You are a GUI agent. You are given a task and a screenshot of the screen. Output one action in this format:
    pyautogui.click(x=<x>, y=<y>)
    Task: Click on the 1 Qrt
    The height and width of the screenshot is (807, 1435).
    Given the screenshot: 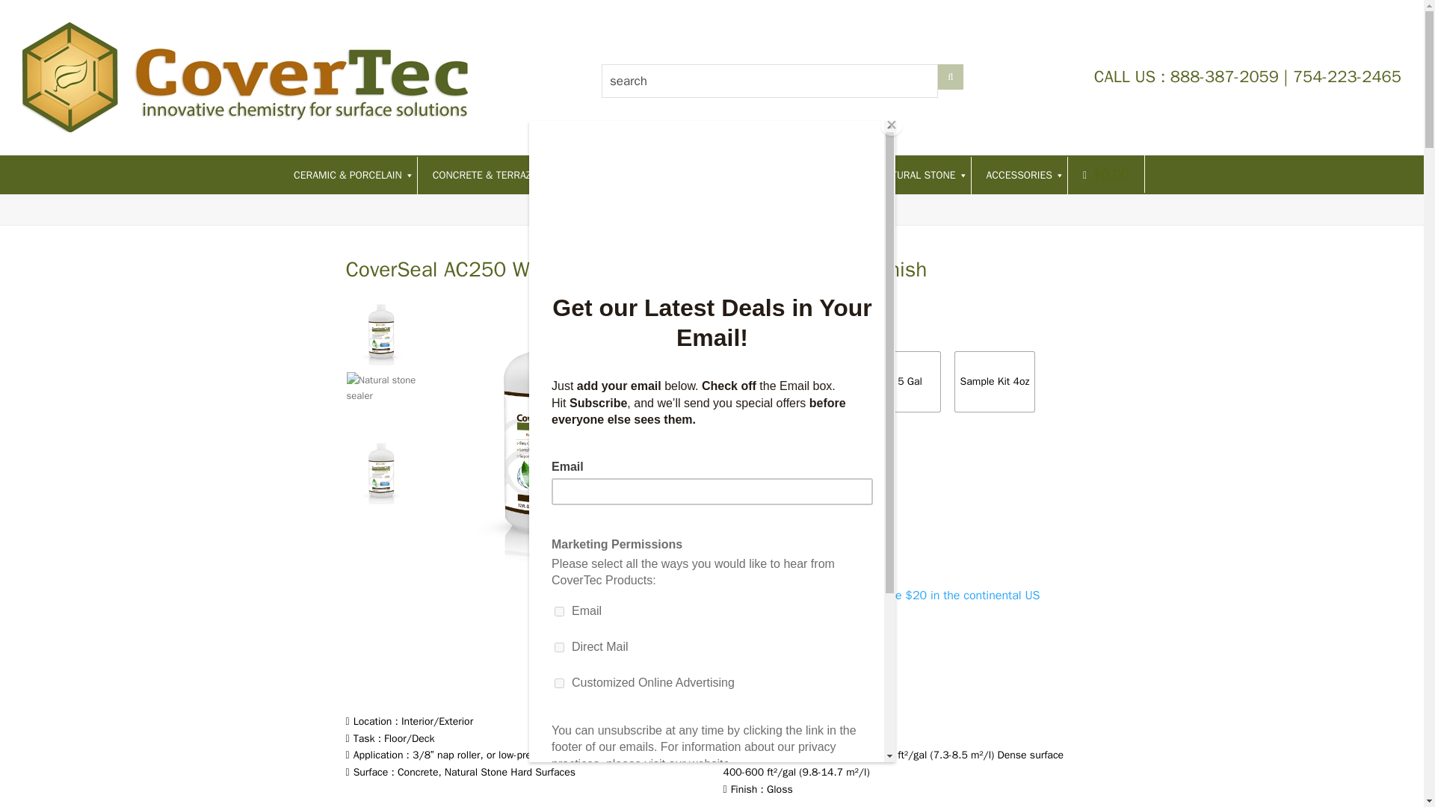 What is the action you would take?
    pyautogui.click(x=760, y=381)
    